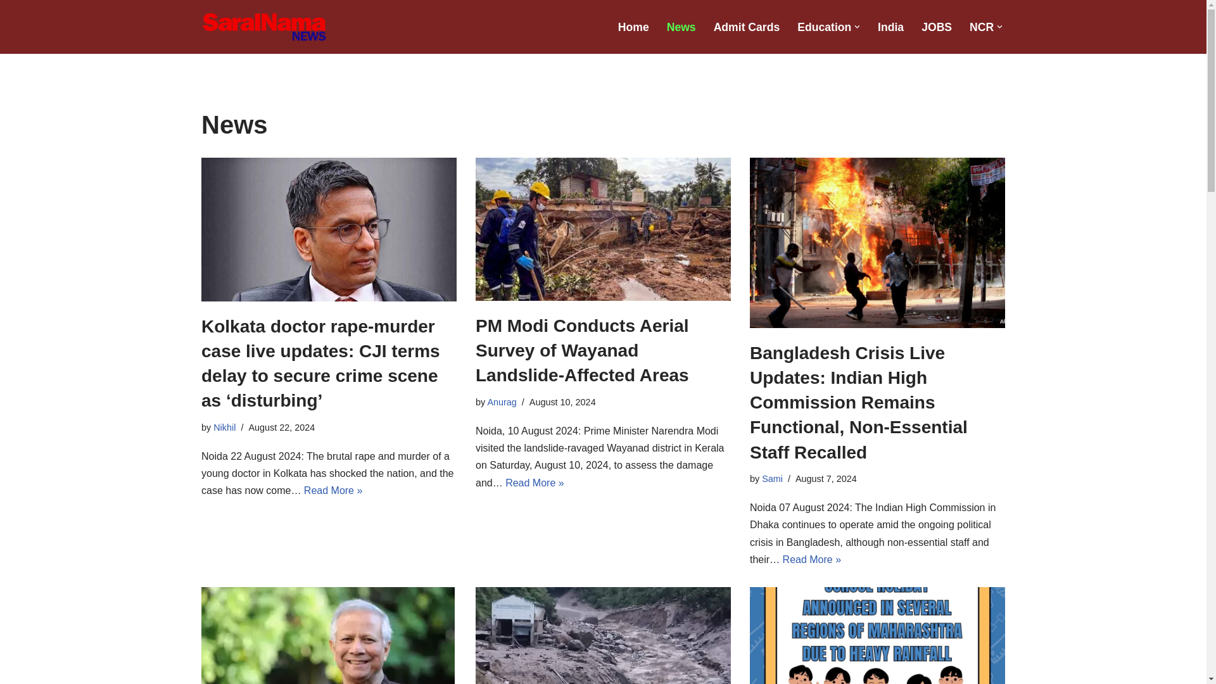  What do you see at coordinates (747, 27) in the screenshot?
I see `Admit Cards` at bounding box center [747, 27].